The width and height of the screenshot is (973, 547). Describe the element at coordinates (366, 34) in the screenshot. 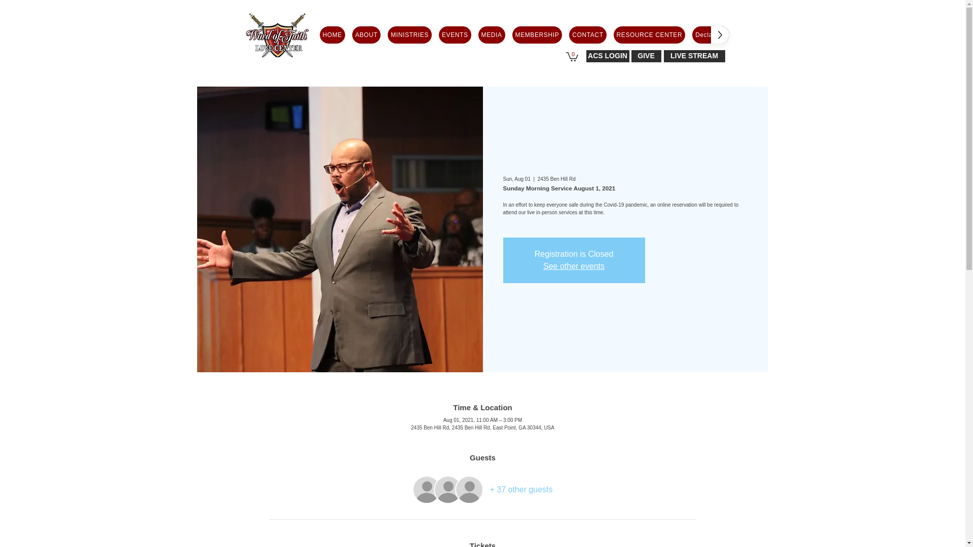

I see `ABOUT` at that location.